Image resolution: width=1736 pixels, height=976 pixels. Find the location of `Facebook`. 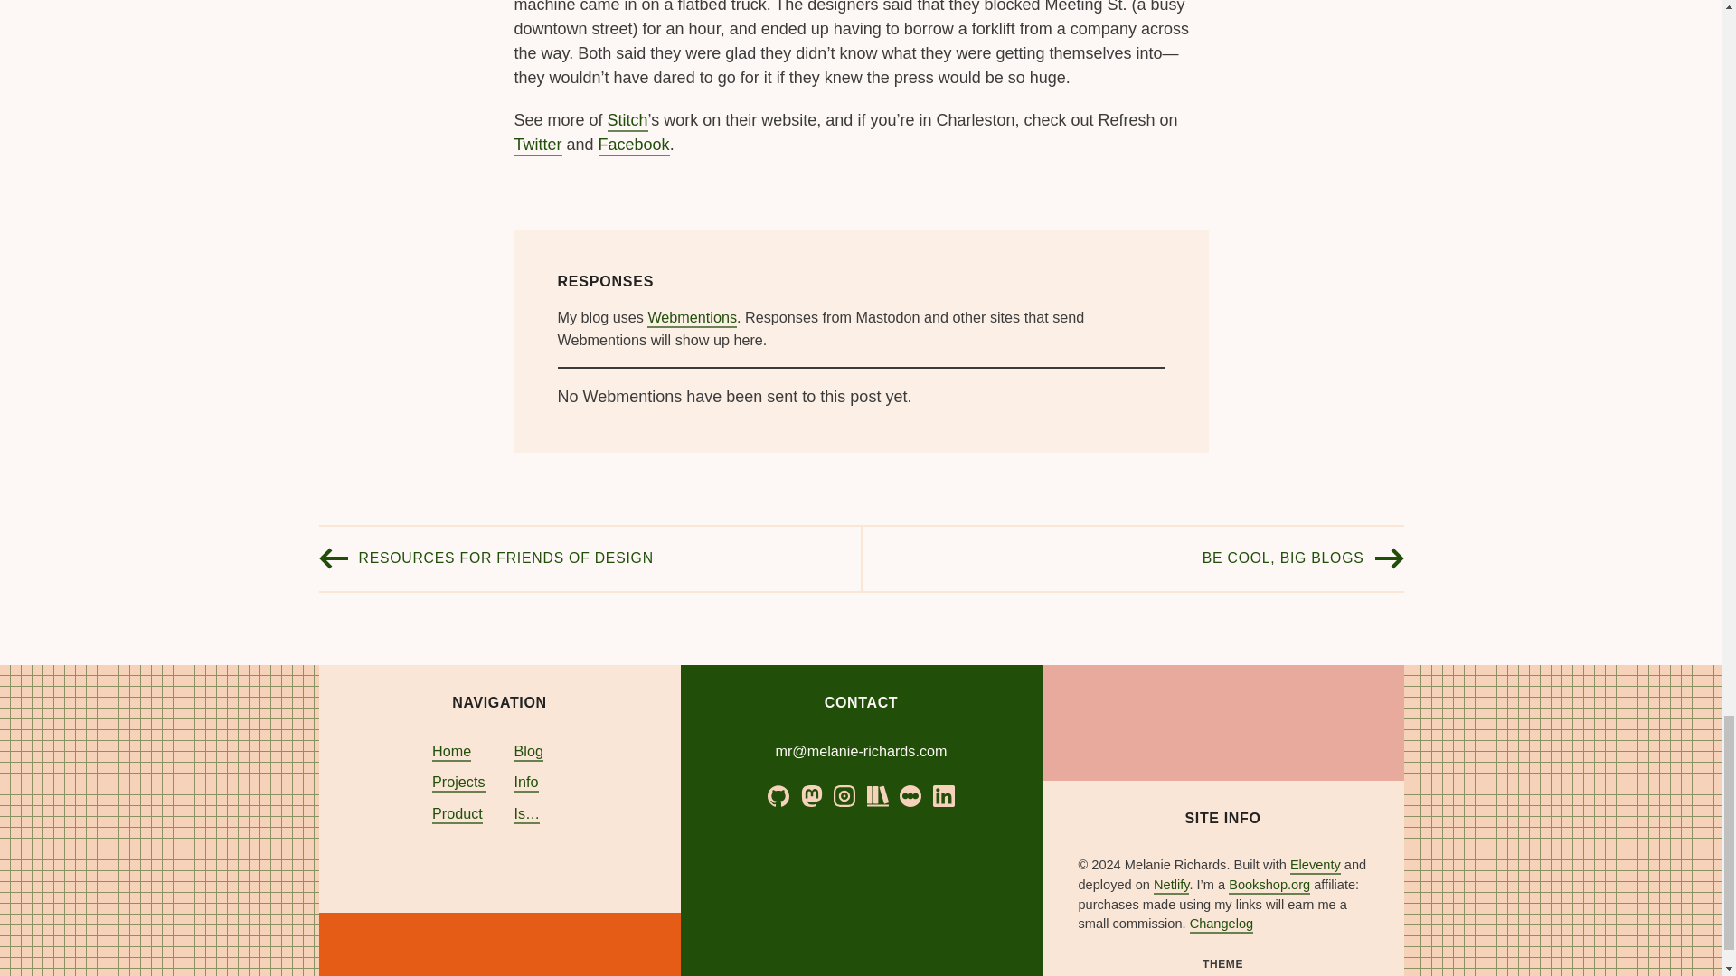

Facebook is located at coordinates (635, 145).